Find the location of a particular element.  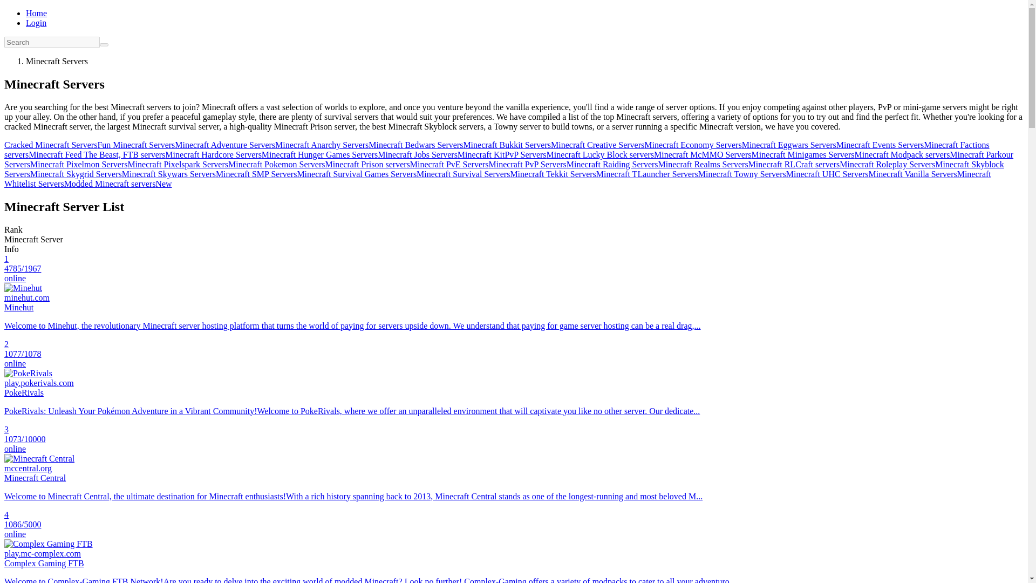

Minecraft Pokemon Servers is located at coordinates (276, 164).